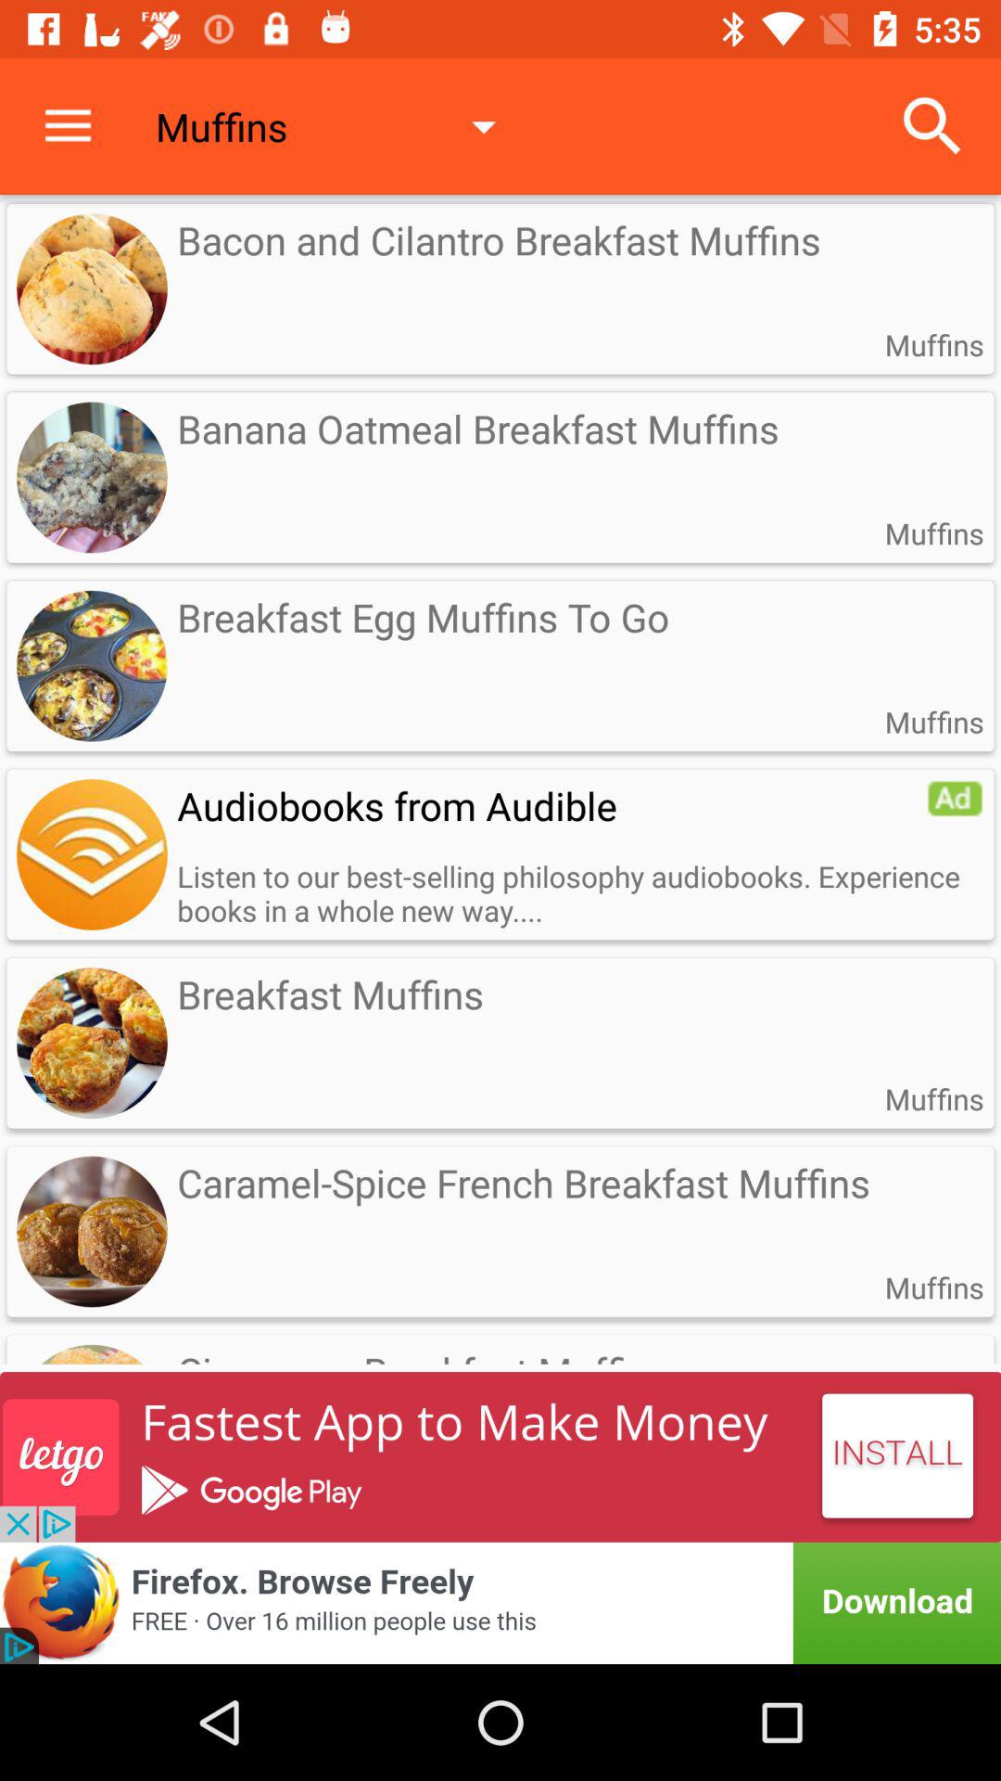 The width and height of the screenshot is (1001, 1781). I want to click on lower advertisement bar, so click(500, 1603).